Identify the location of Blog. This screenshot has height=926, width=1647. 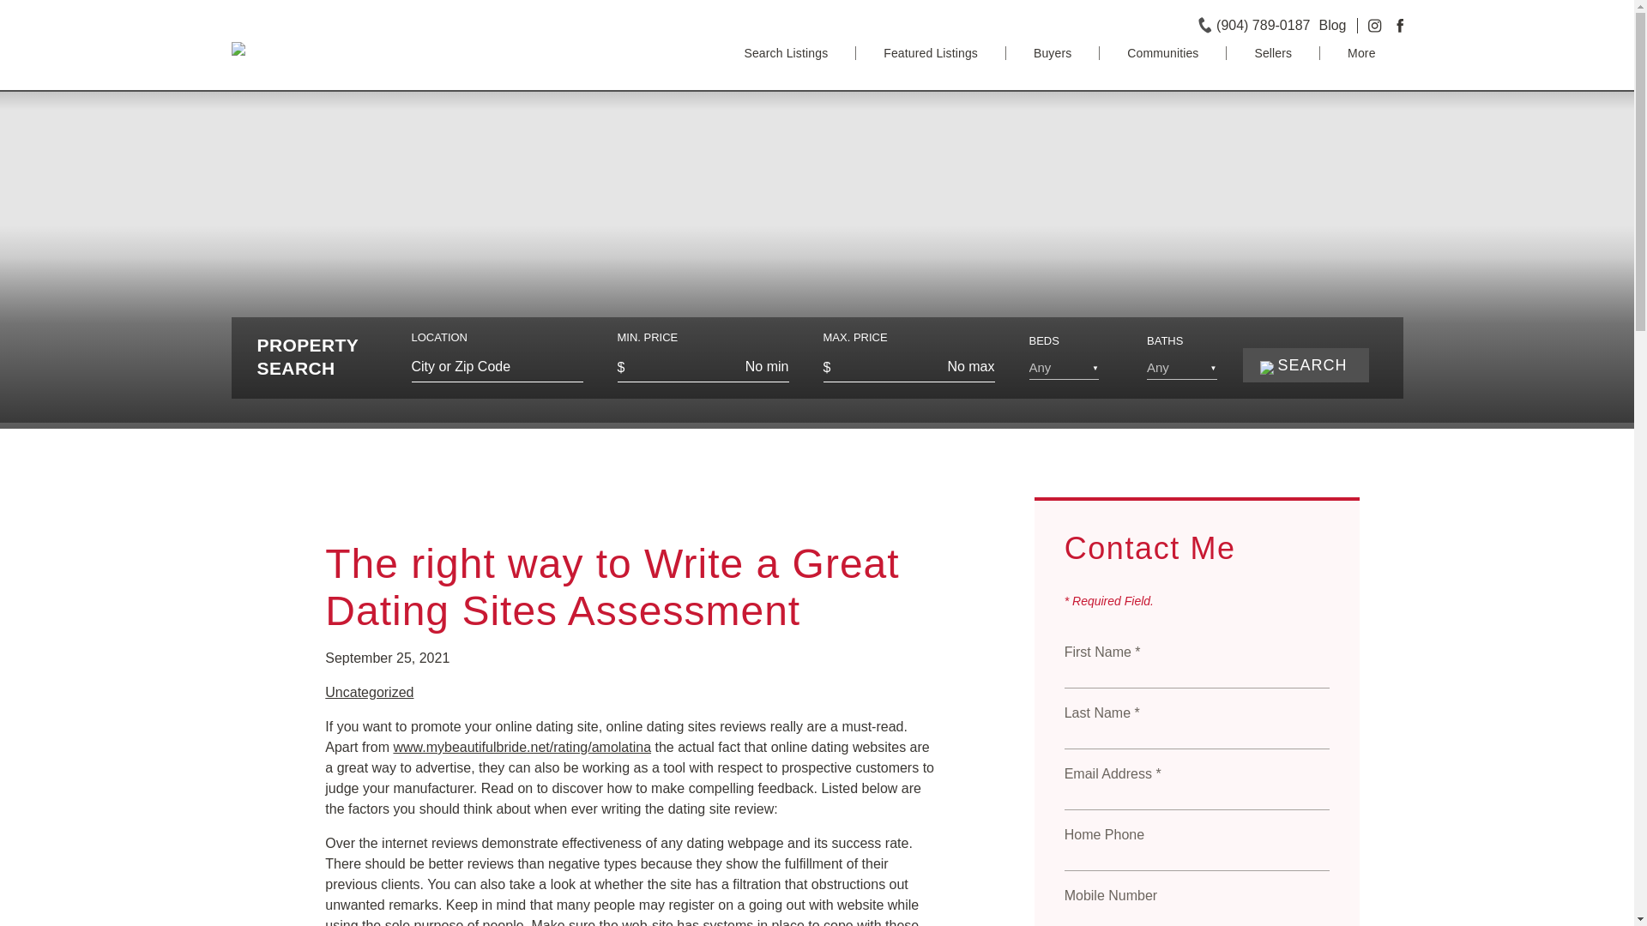
(1331, 24).